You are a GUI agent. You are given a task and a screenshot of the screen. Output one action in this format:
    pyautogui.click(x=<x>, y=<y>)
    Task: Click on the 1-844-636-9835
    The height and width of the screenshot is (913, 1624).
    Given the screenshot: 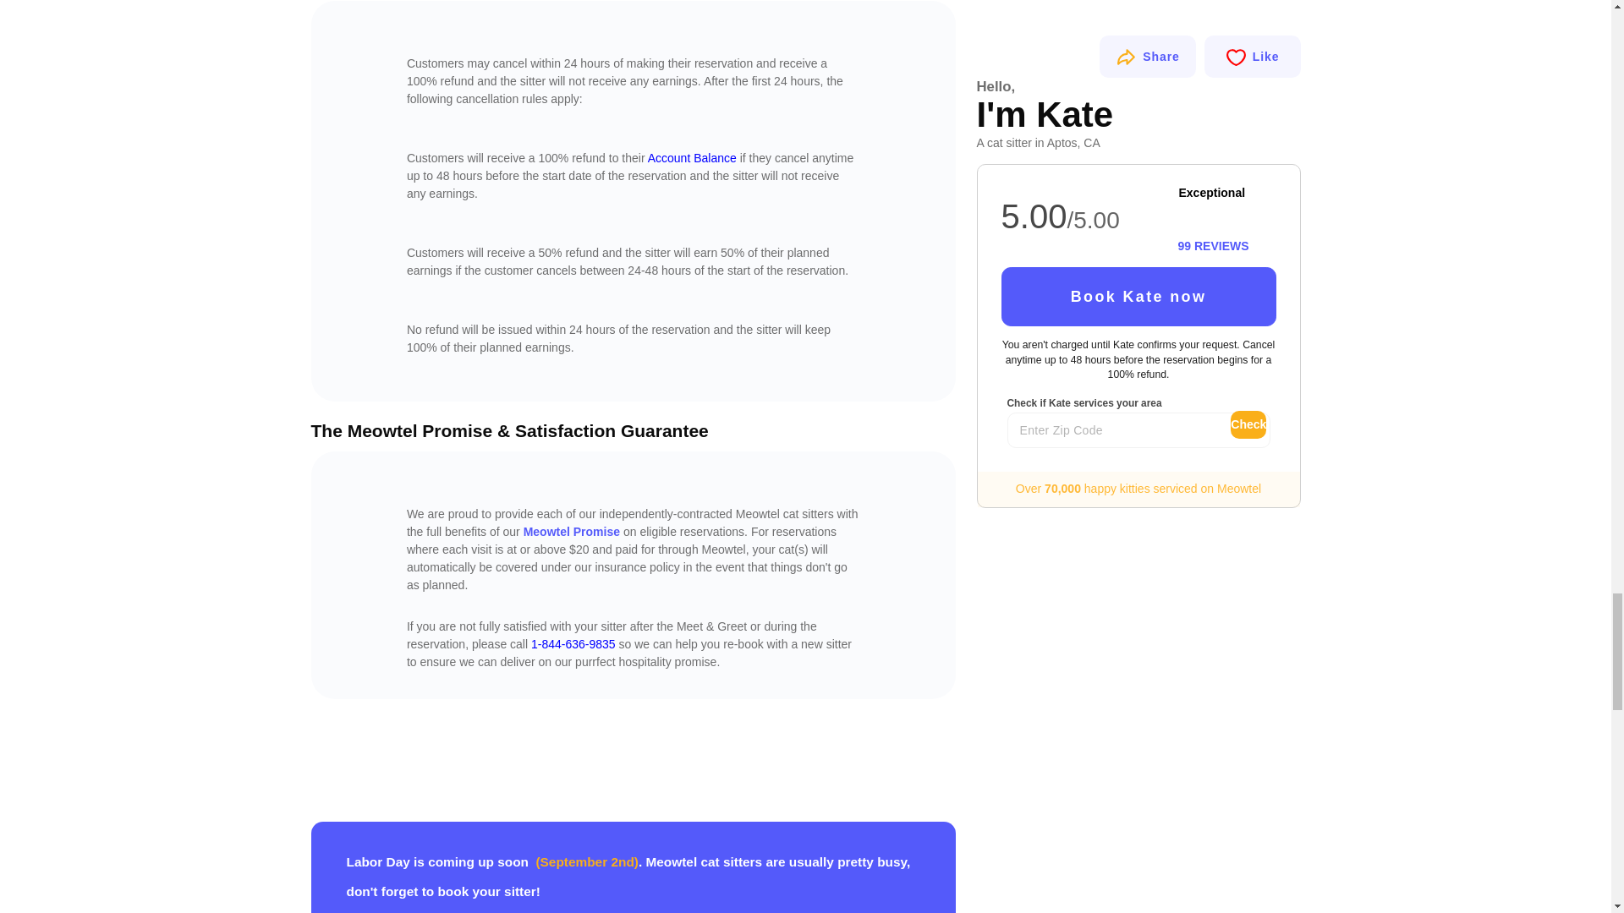 What is the action you would take?
    pyautogui.click(x=573, y=644)
    